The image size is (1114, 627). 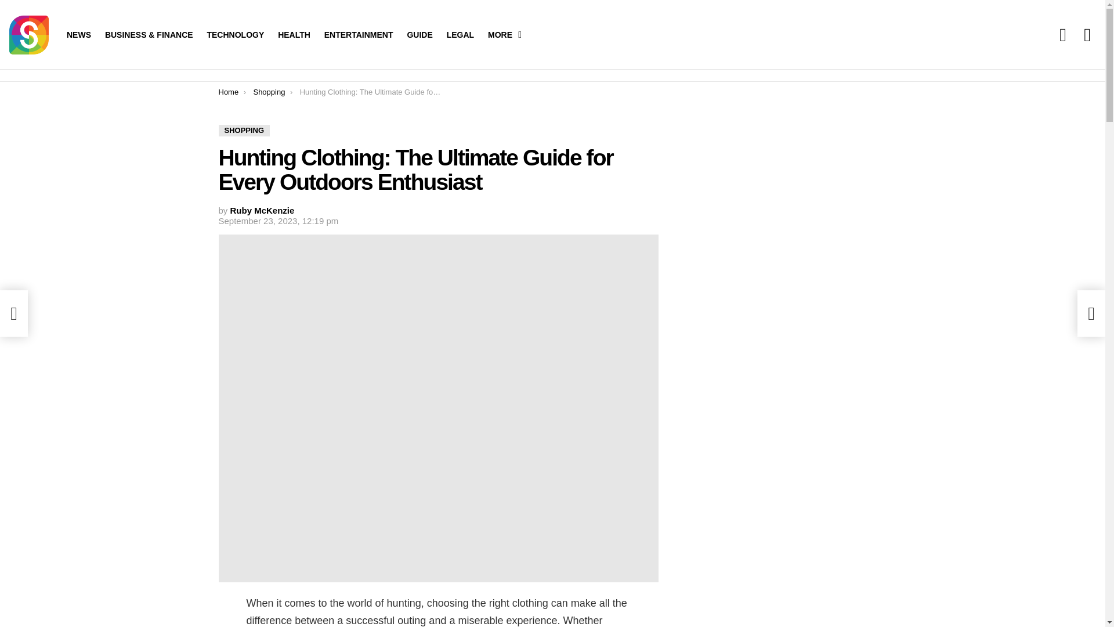 What do you see at coordinates (501, 35) in the screenshot?
I see `MORE` at bounding box center [501, 35].